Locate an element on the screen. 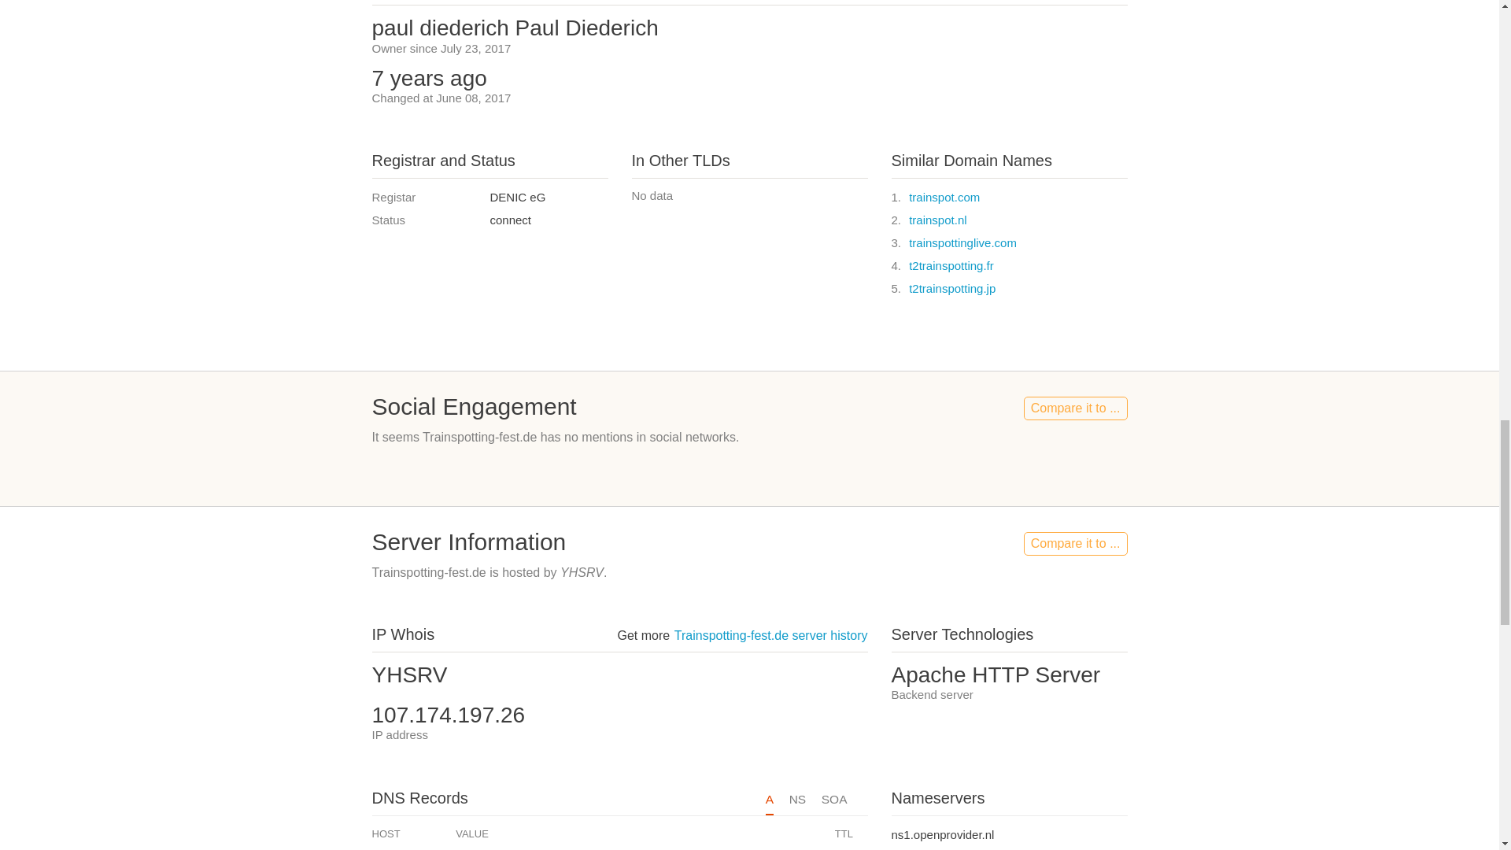 The height and width of the screenshot is (850, 1511). trainspot.com is located at coordinates (944, 197).